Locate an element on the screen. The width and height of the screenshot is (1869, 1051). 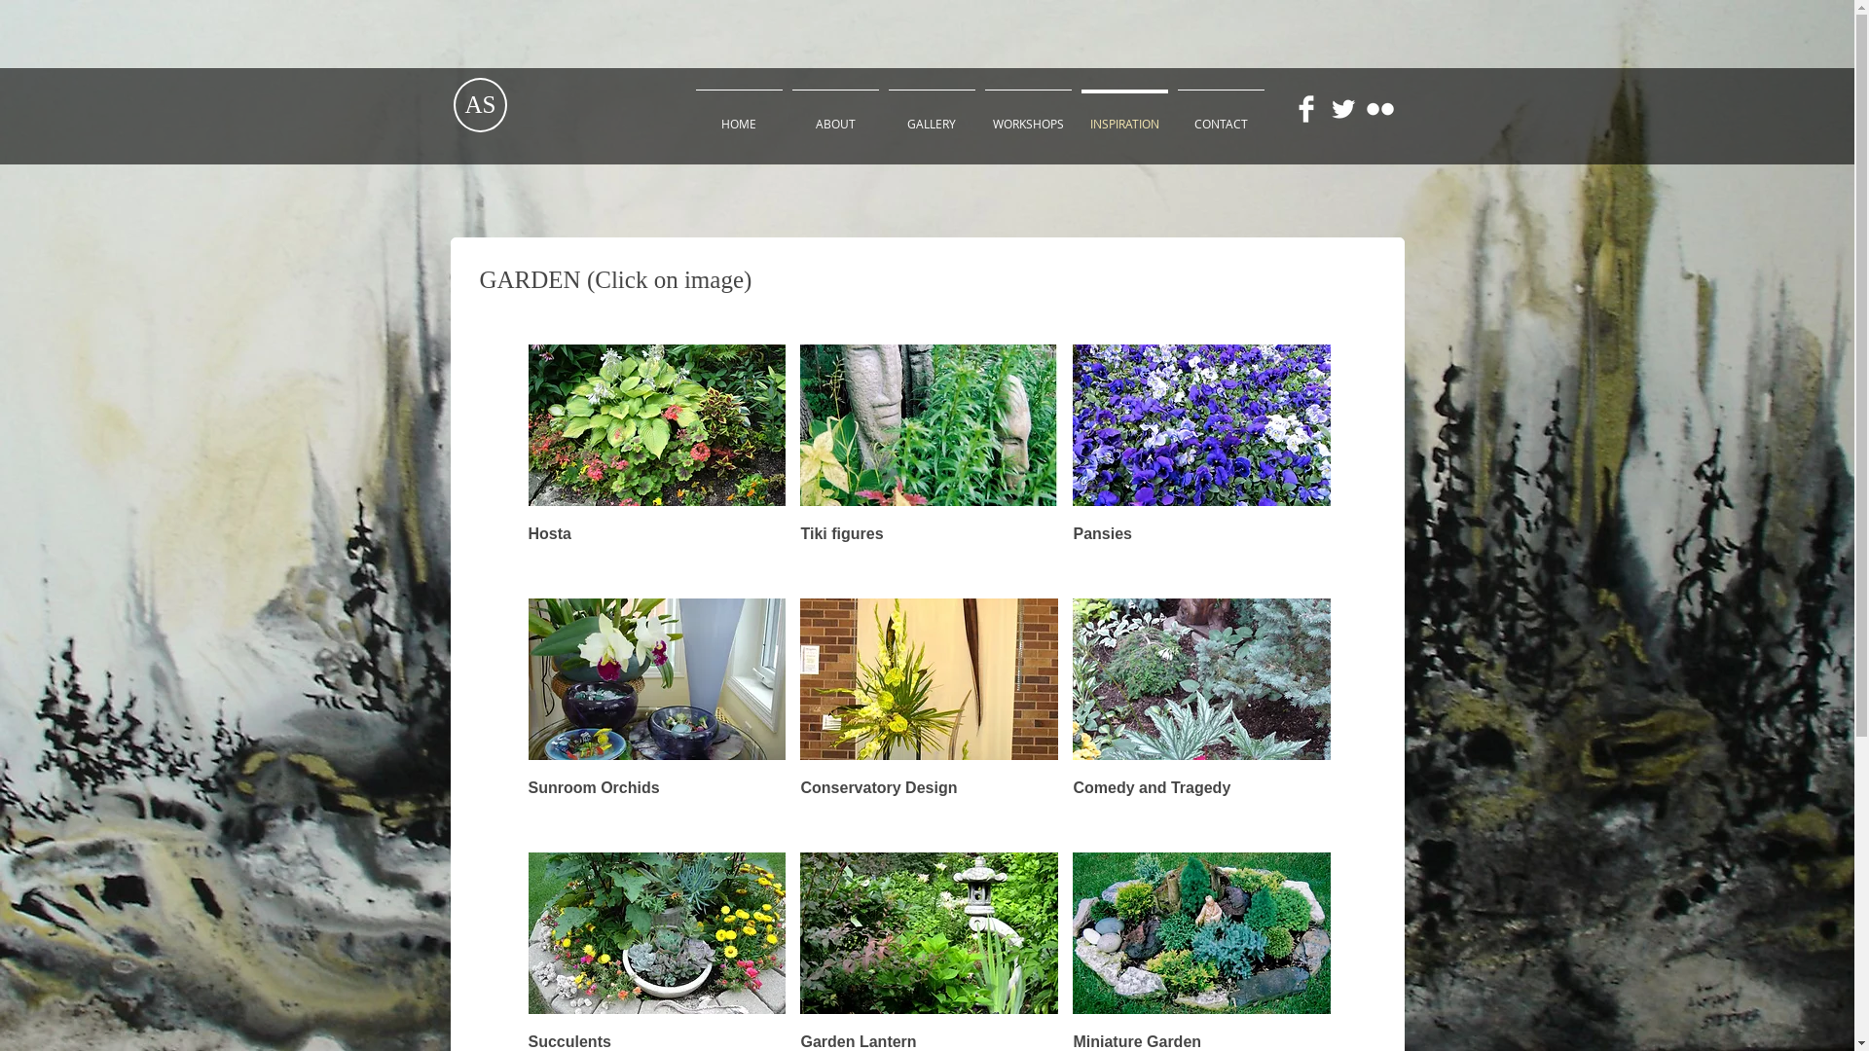
CONTACT is located at coordinates (1221, 115).